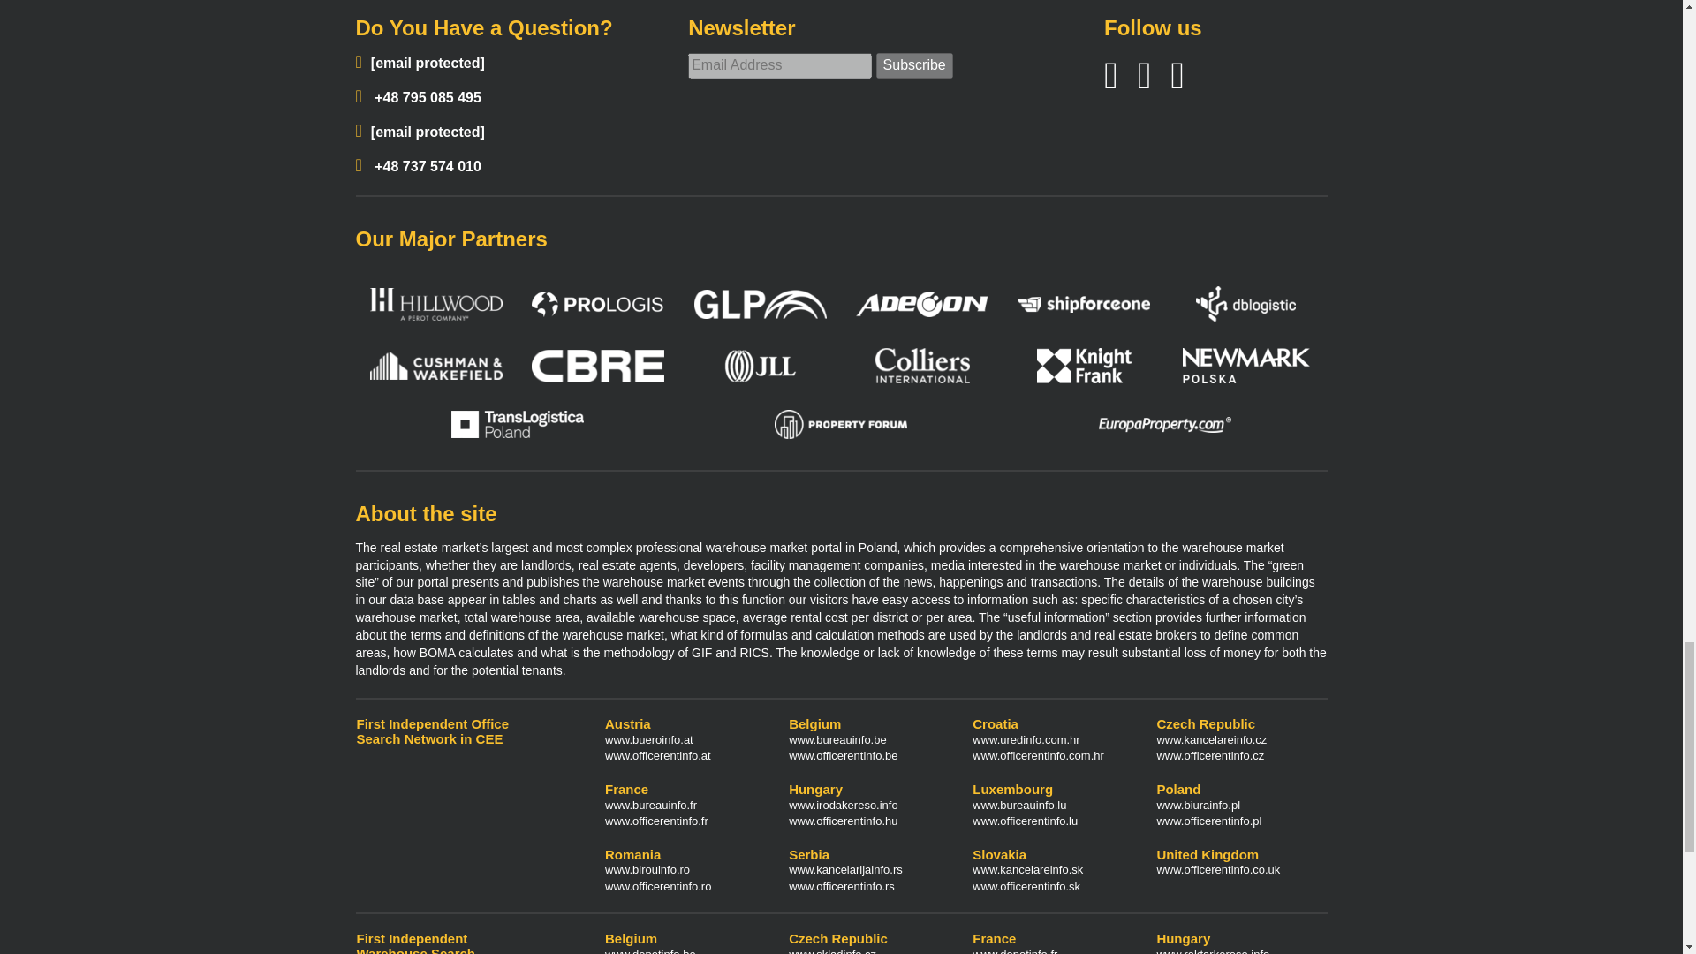  What do you see at coordinates (915, 65) in the screenshot?
I see `Subscribe` at bounding box center [915, 65].